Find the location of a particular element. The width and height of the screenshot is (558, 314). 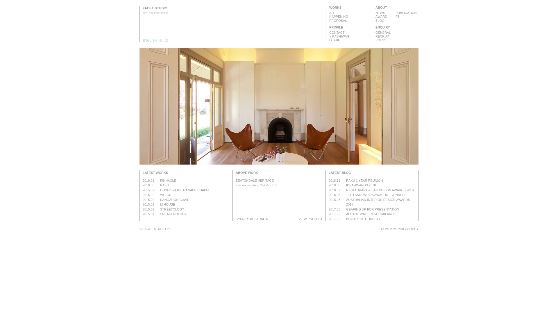

ENGLISH is located at coordinates (150, 41).